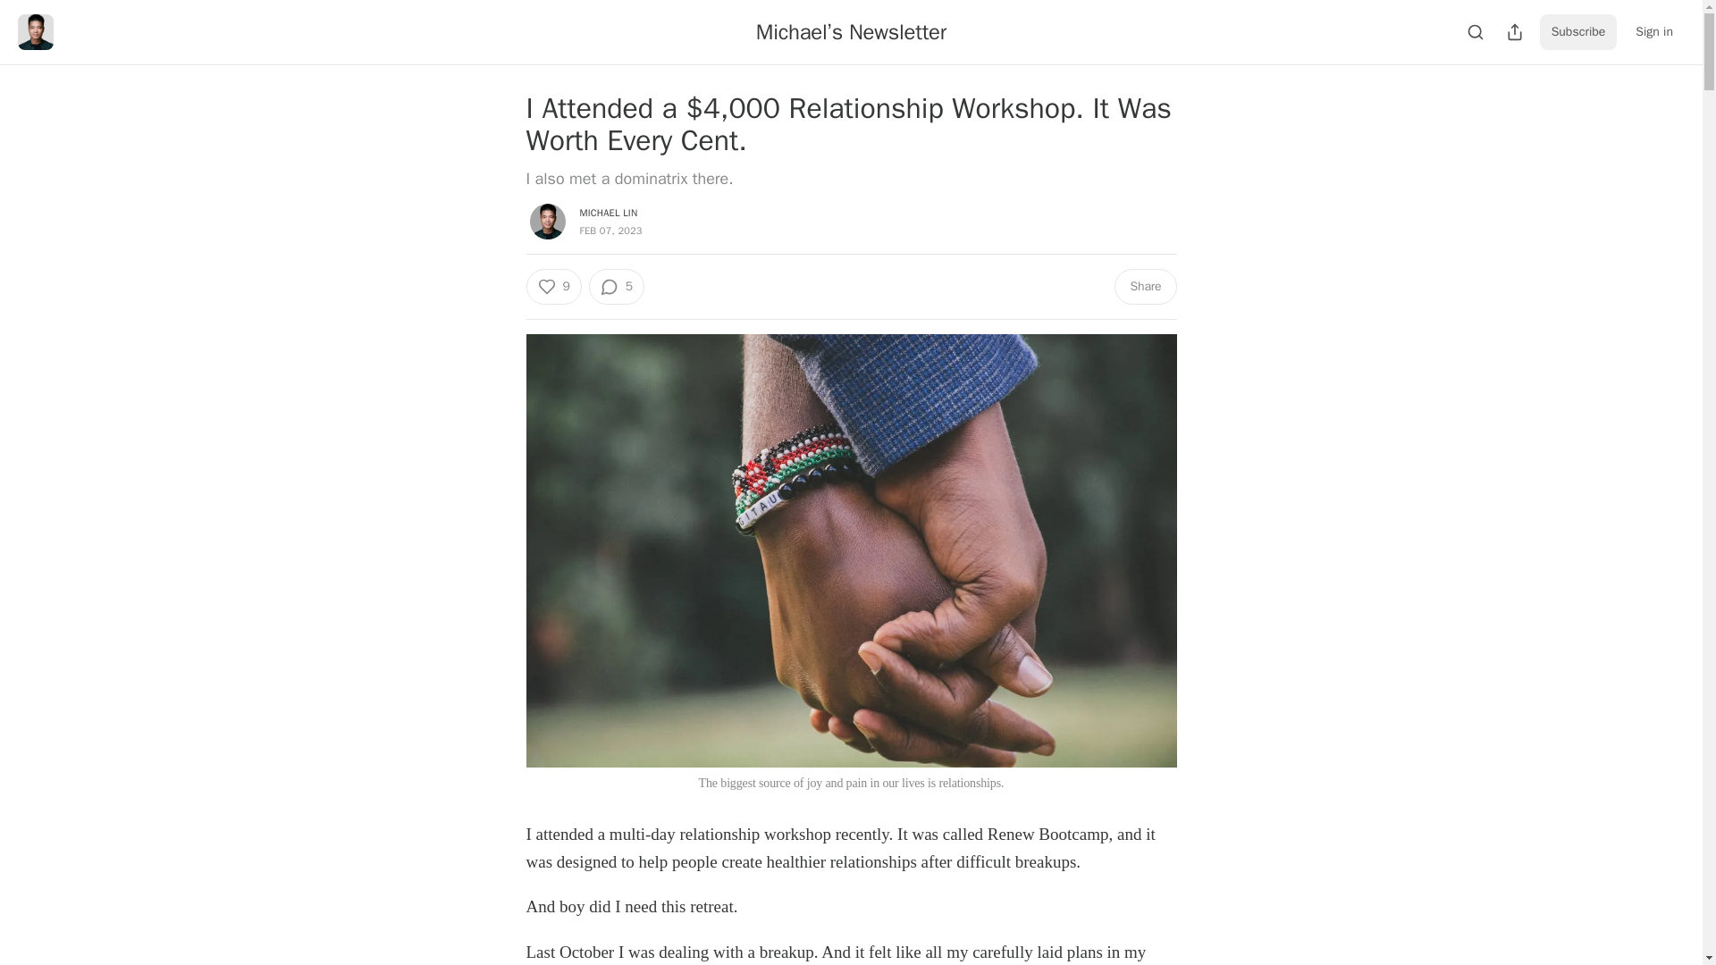 The width and height of the screenshot is (1716, 965). Describe the element at coordinates (1578, 32) in the screenshot. I see `Subscribe` at that location.